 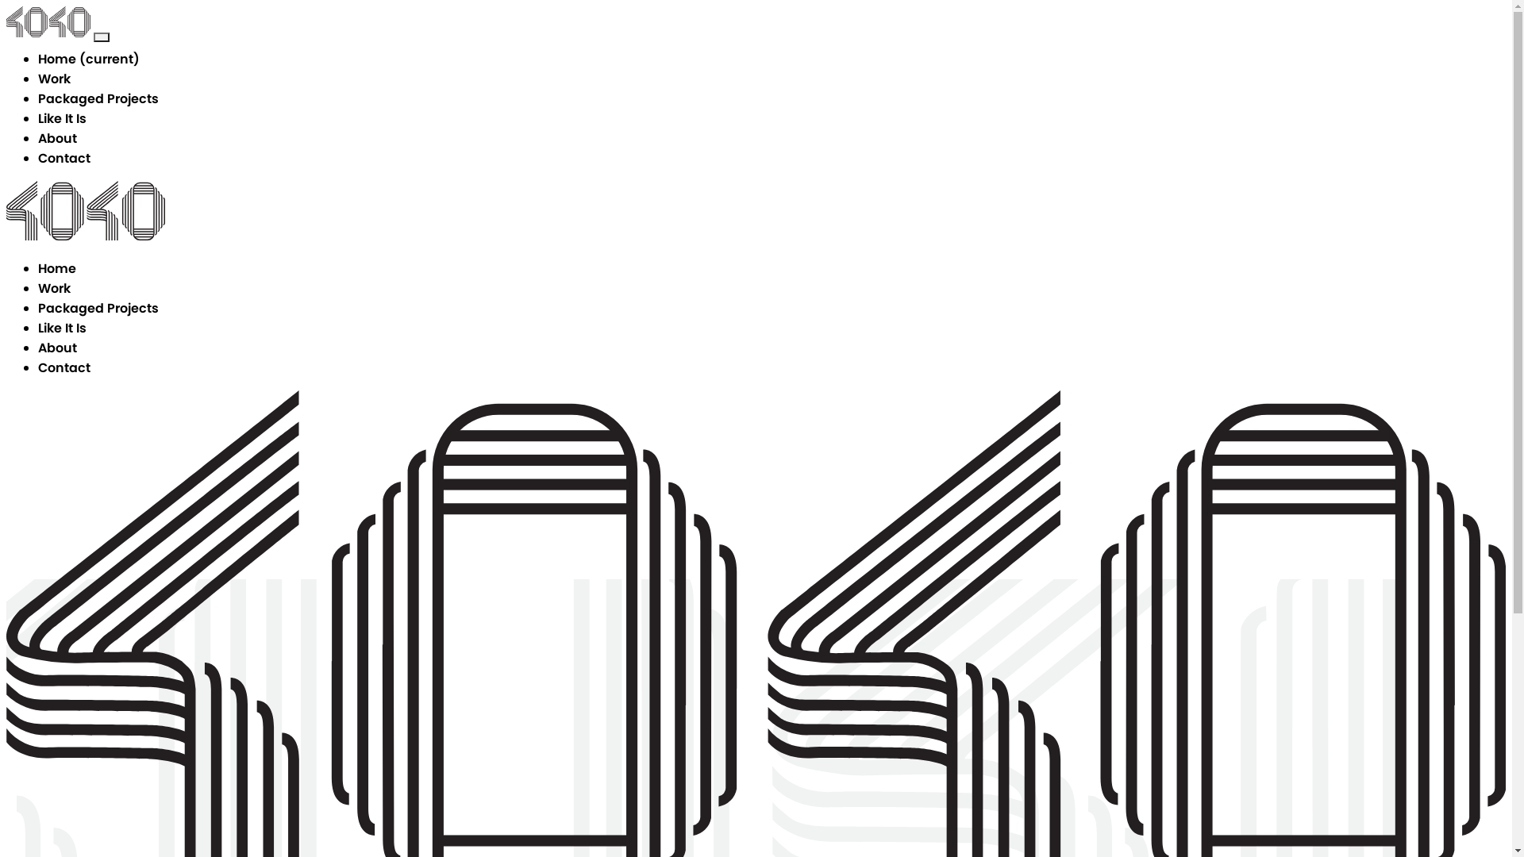 What do you see at coordinates (86, 236) in the screenshot?
I see `4040 Agency Home` at bounding box center [86, 236].